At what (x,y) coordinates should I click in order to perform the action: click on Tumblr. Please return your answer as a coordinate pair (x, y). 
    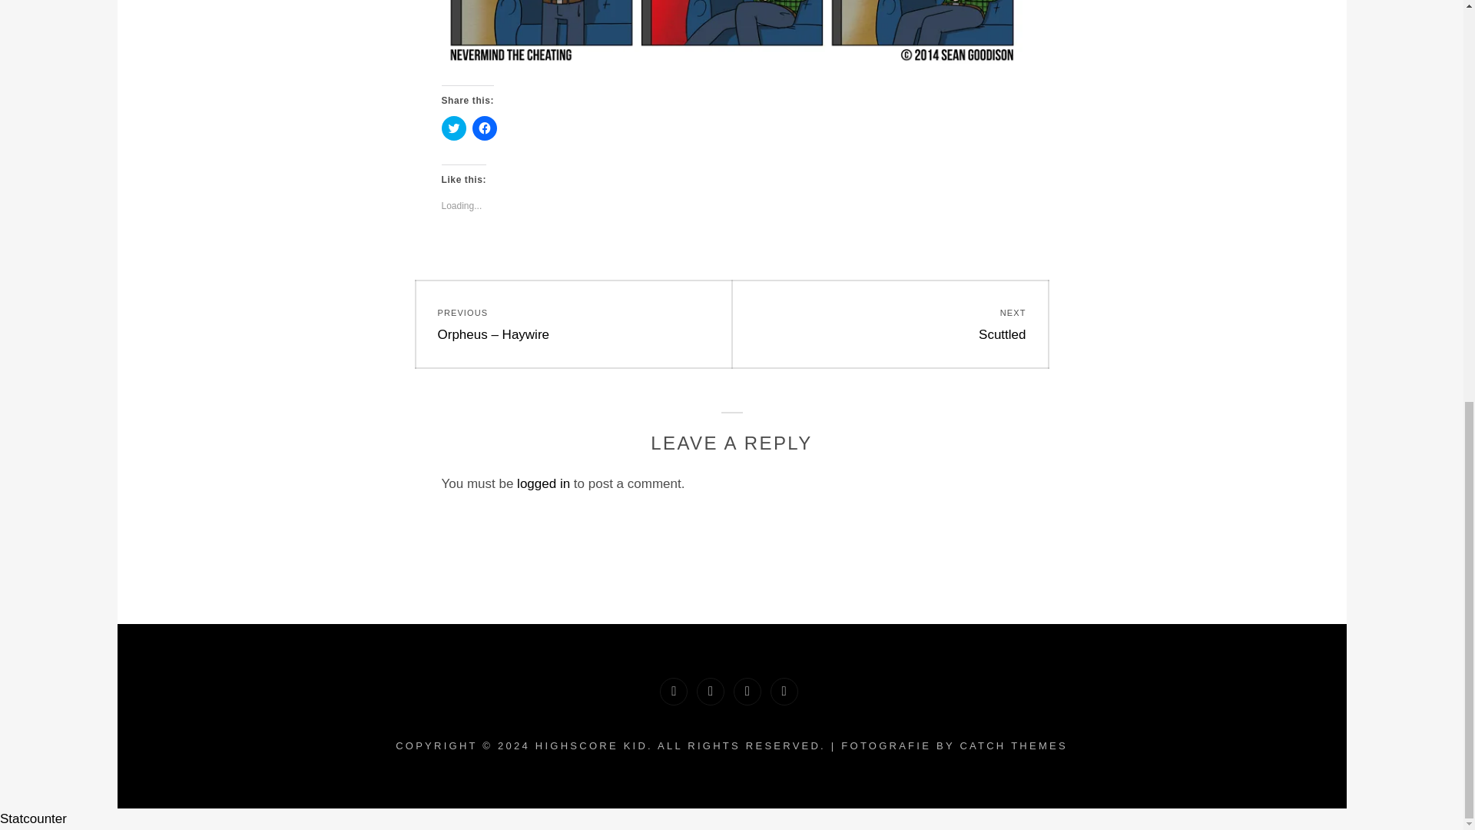
    Looking at the image, I should click on (591, 745).